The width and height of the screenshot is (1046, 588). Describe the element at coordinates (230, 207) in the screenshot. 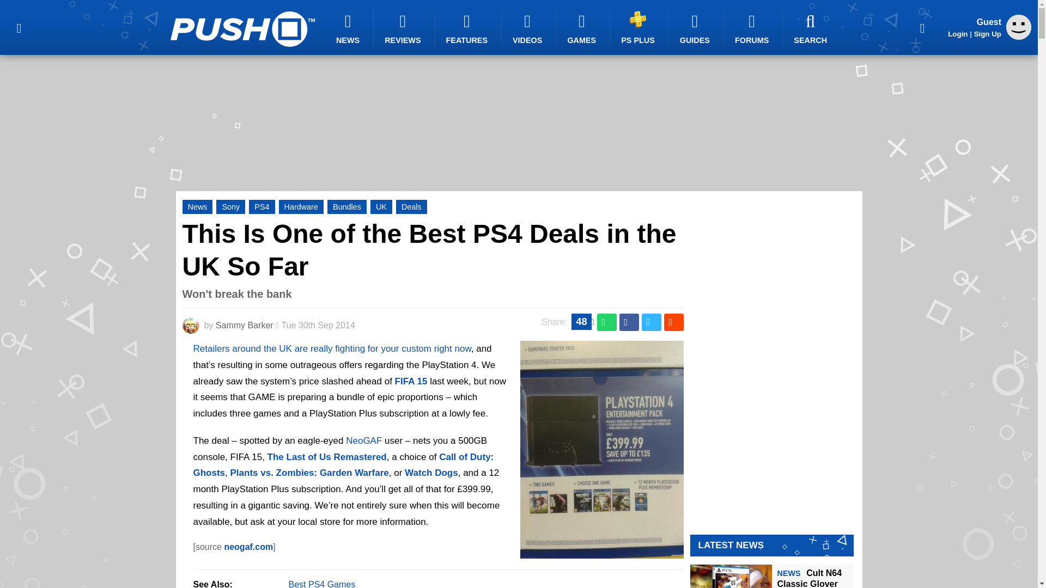

I see `Sony` at that location.